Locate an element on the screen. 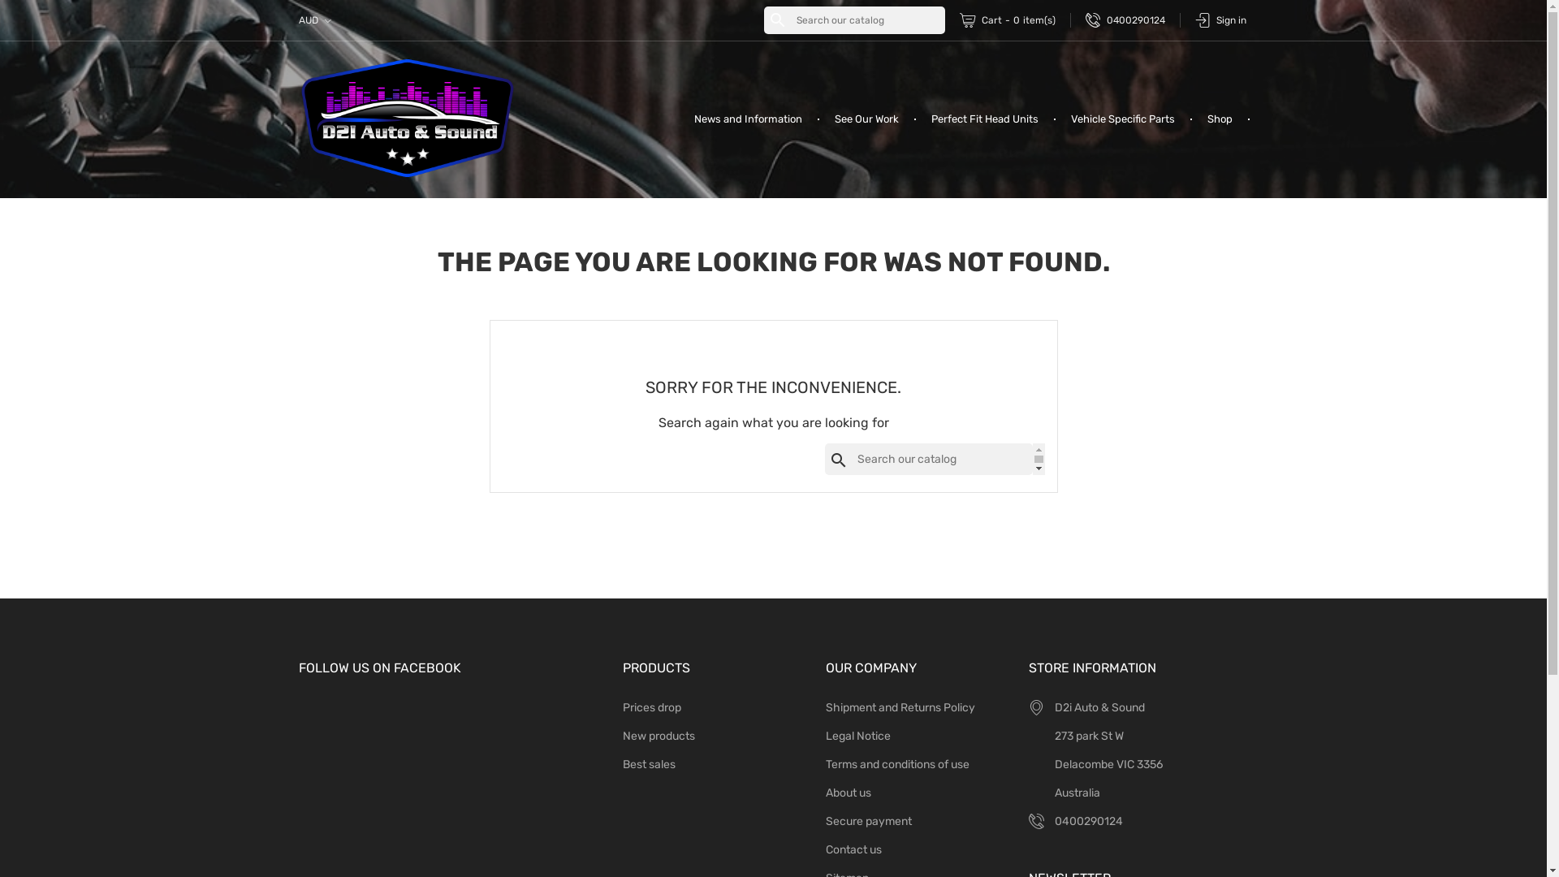  Shipment and Returns Policy is located at coordinates (900, 708).